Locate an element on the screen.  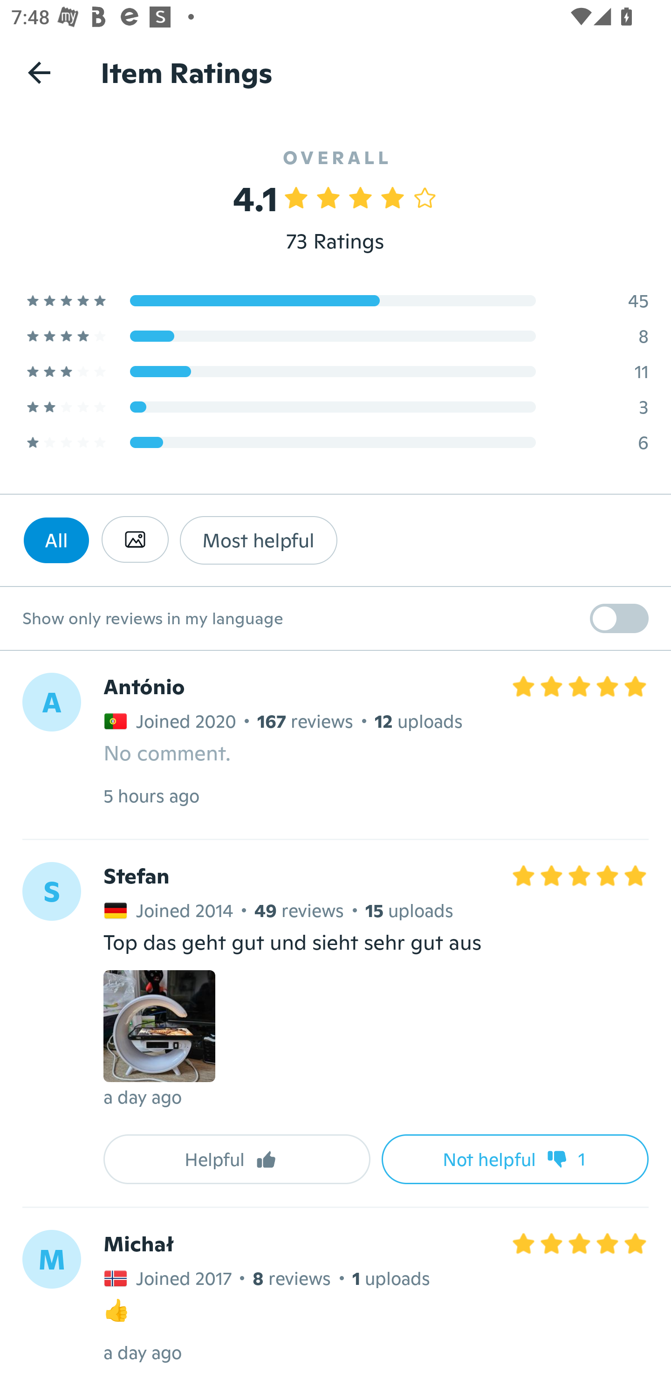
António is located at coordinates (144, 687).